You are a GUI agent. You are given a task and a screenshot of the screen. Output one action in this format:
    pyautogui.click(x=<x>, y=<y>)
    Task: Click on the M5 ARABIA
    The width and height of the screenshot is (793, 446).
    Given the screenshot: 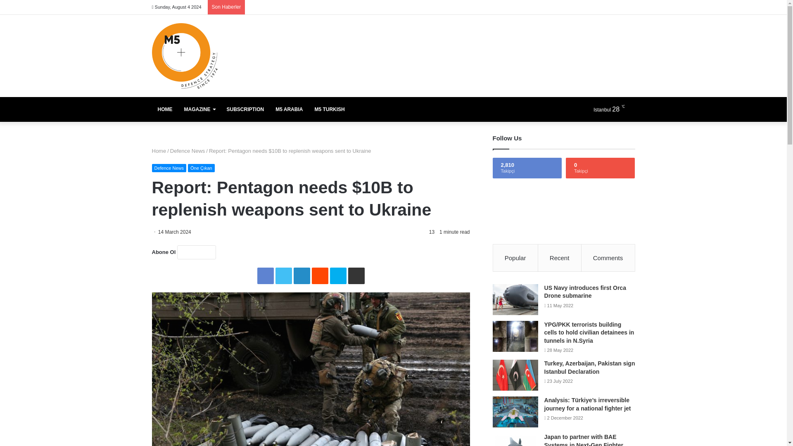 What is the action you would take?
    pyautogui.click(x=289, y=109)
    